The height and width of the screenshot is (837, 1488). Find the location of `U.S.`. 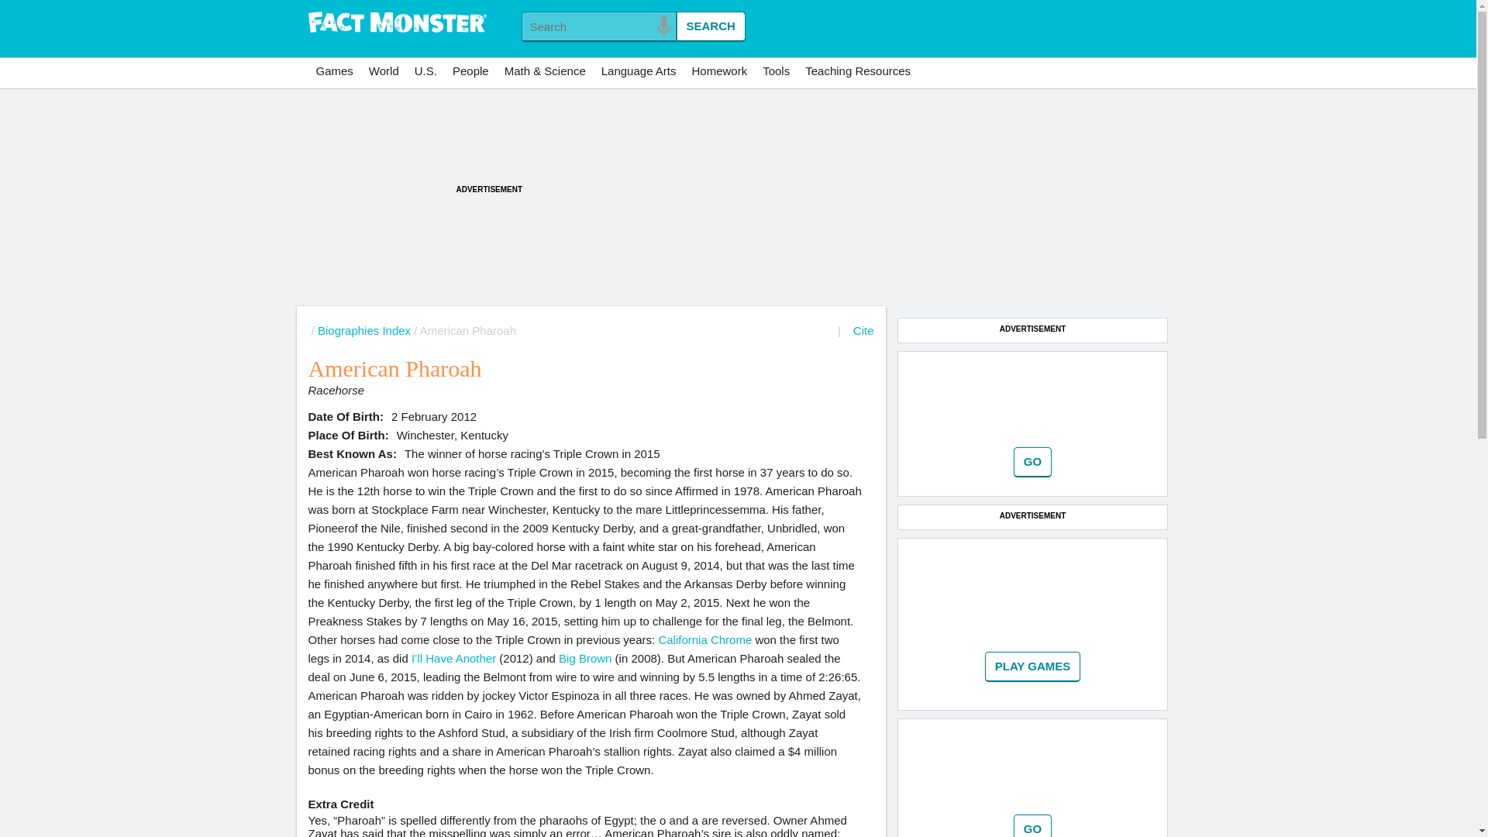

U.S. is located at coordinates (425, 71).